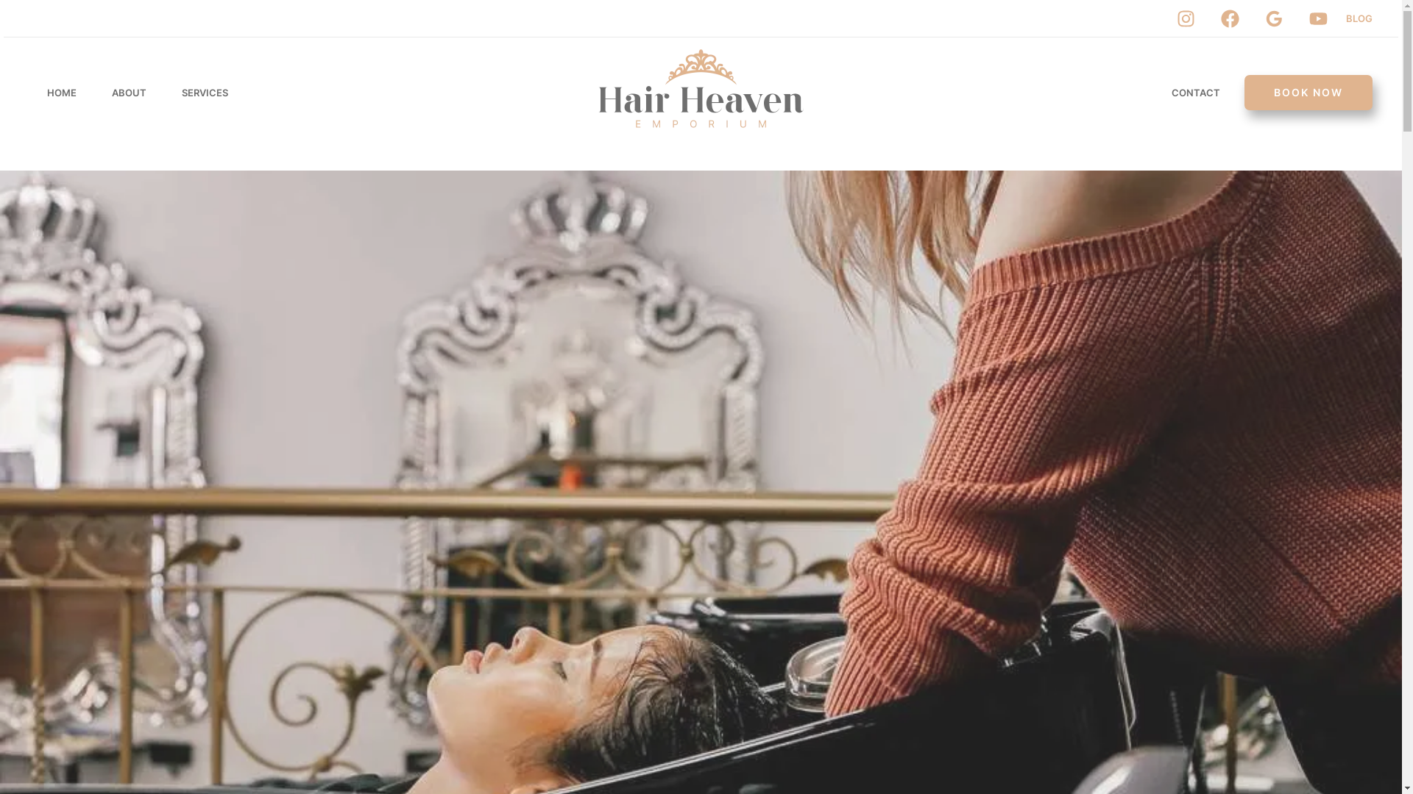 The width and height of the screenshot is (1413, 794). I want to click on BOOK NOW, so click(1308, 93).